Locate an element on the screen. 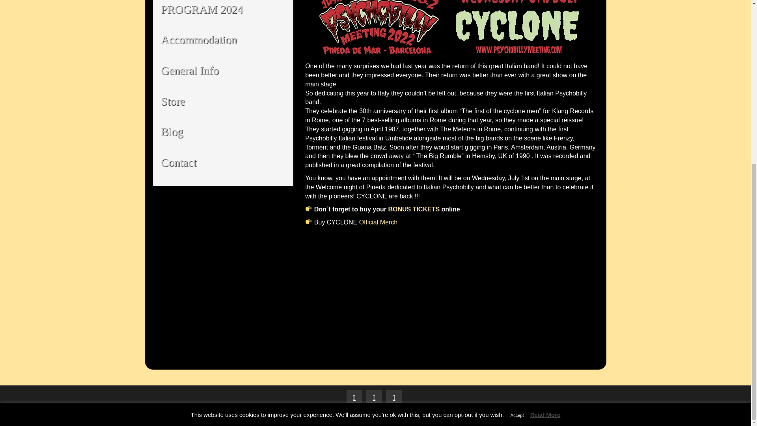  BONUS TICKETS is located at coordinates (414, 209).